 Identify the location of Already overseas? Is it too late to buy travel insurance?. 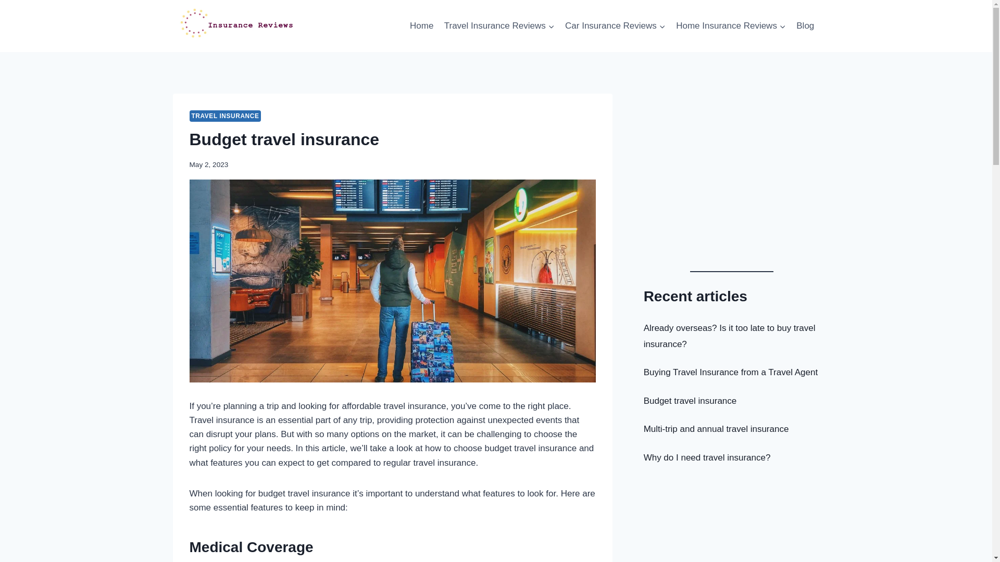
(730, 336).